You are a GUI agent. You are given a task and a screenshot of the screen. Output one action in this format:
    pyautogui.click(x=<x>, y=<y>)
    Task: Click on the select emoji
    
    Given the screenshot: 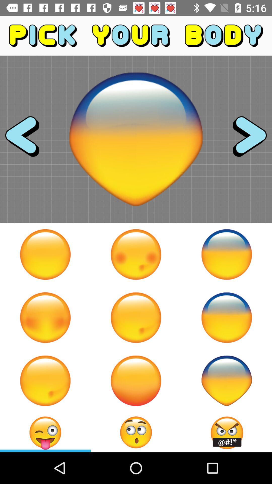 What is the action you would take?
    pyautogui.click(x=45, y=432)
    